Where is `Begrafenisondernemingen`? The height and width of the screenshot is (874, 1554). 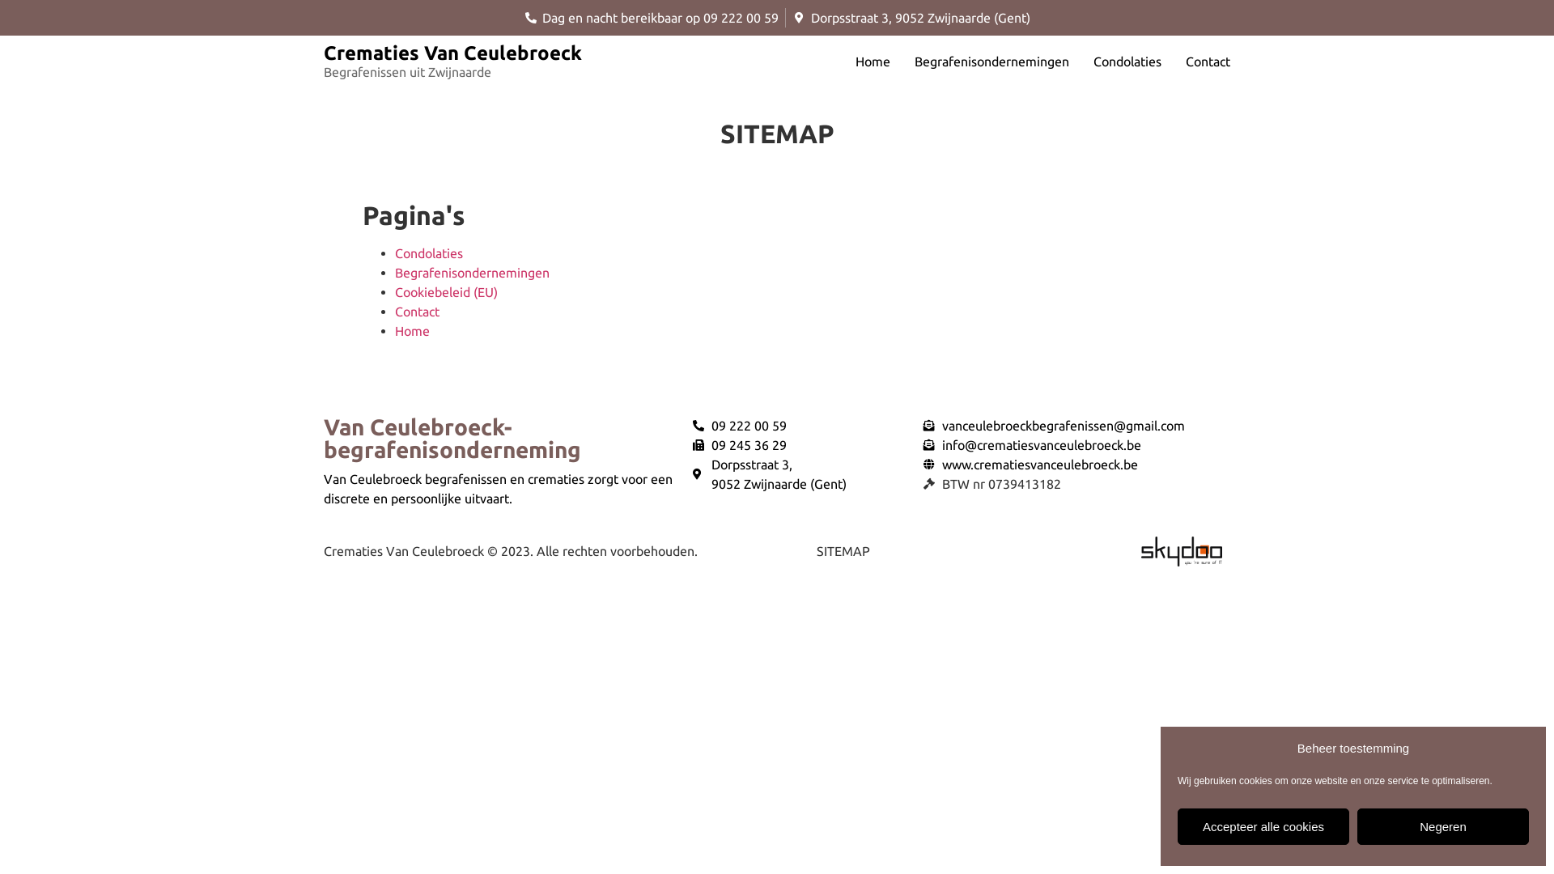 Begrafenisondernemingen is located at coordinates (992, 62).